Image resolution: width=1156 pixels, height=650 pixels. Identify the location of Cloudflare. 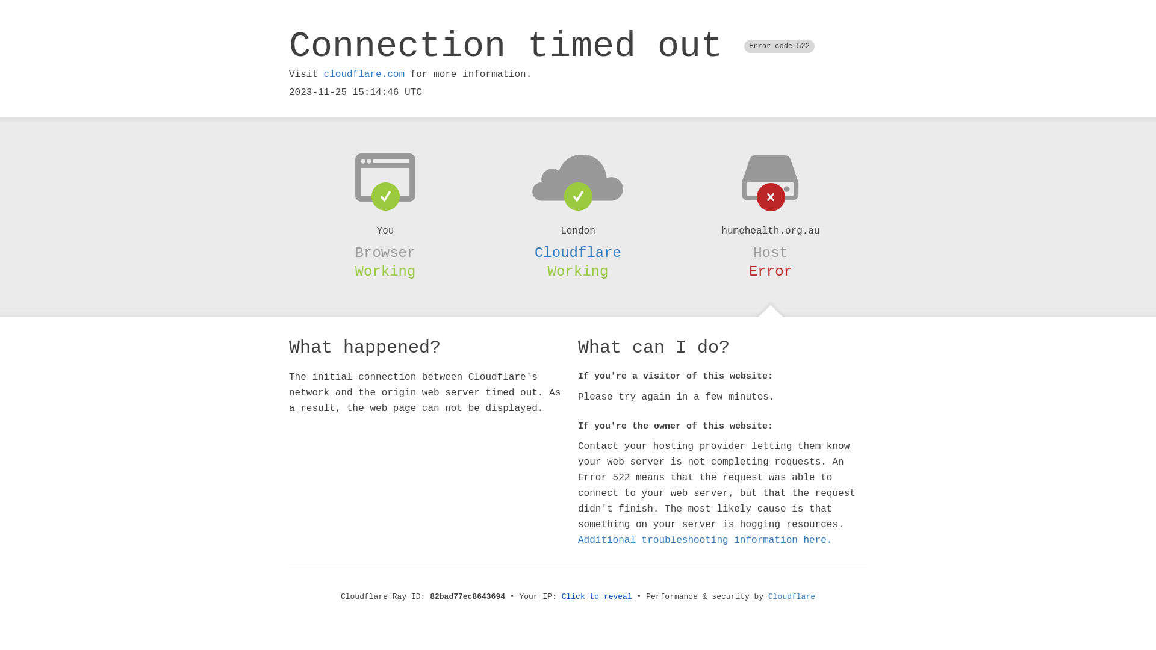
(578, 253).